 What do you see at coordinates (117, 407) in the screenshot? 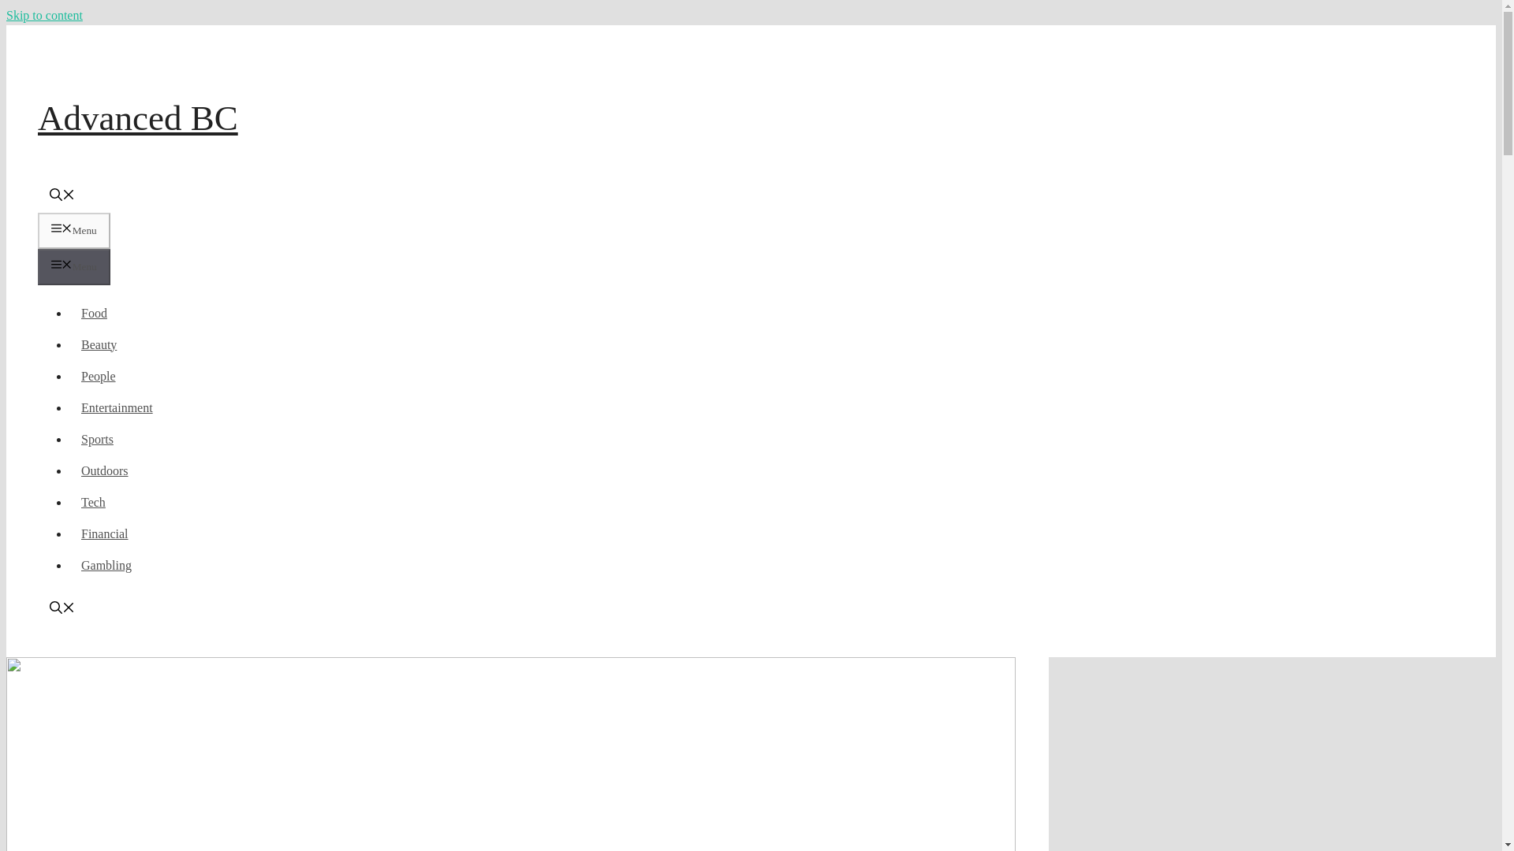
I see `Entertainment` at bounding box center [117, 407].